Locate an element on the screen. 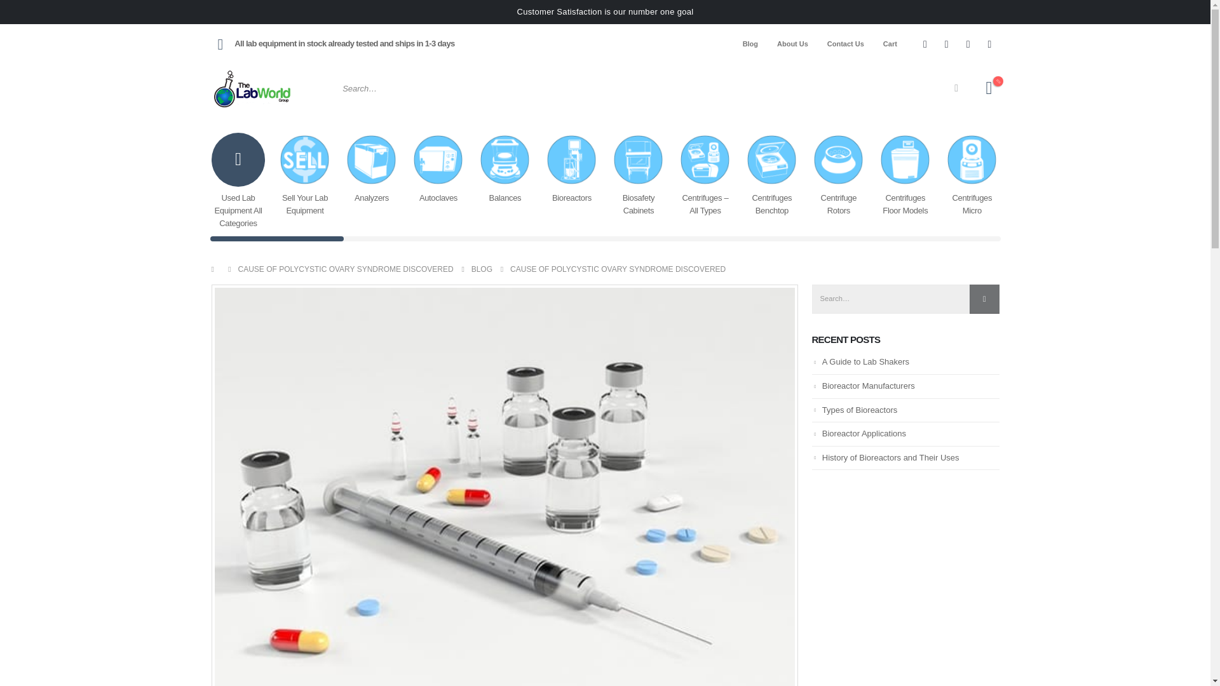 The height and width of the screenshot is (686, 1220). The Lab World Group - Used Lab Equipment Sellers is located at coordinates (252, 88).